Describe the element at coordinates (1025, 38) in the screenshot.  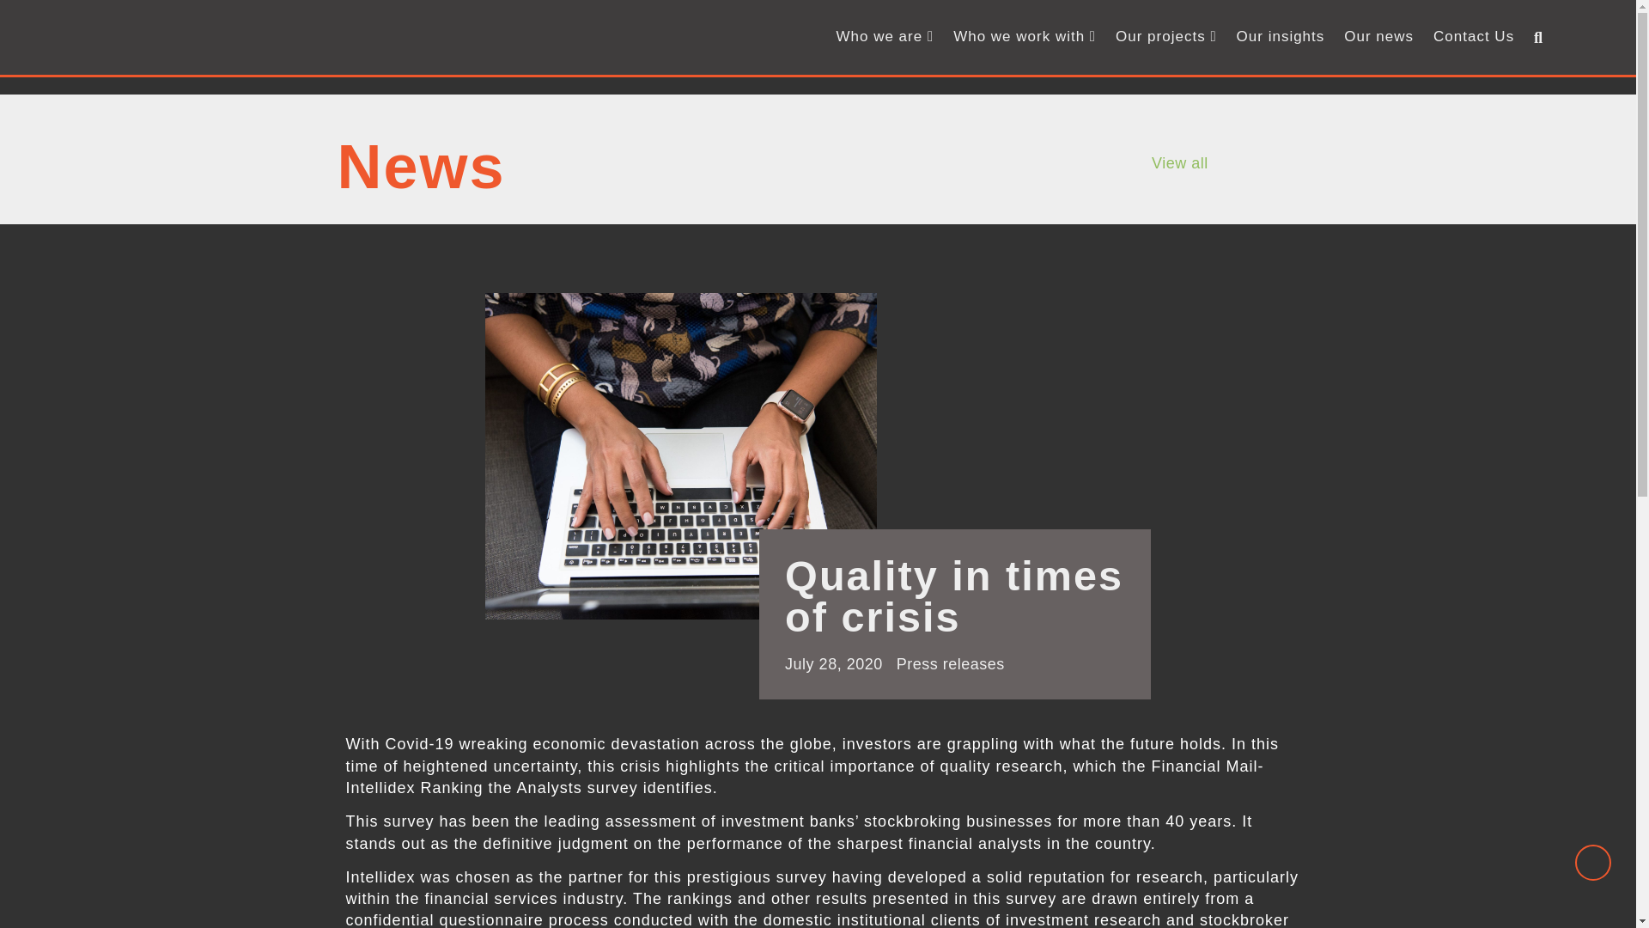
I see `Who we work with` at that location.